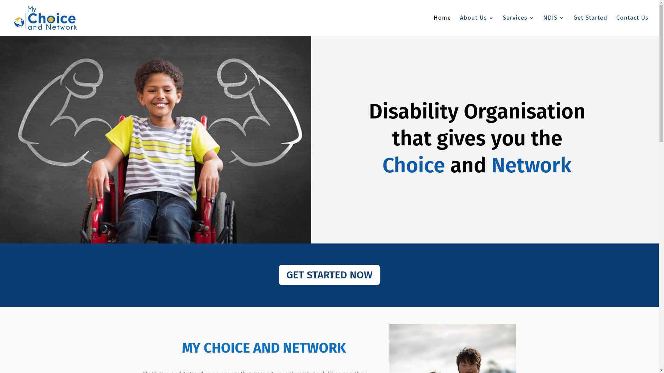  I want to click on Services, so click(519, 26).